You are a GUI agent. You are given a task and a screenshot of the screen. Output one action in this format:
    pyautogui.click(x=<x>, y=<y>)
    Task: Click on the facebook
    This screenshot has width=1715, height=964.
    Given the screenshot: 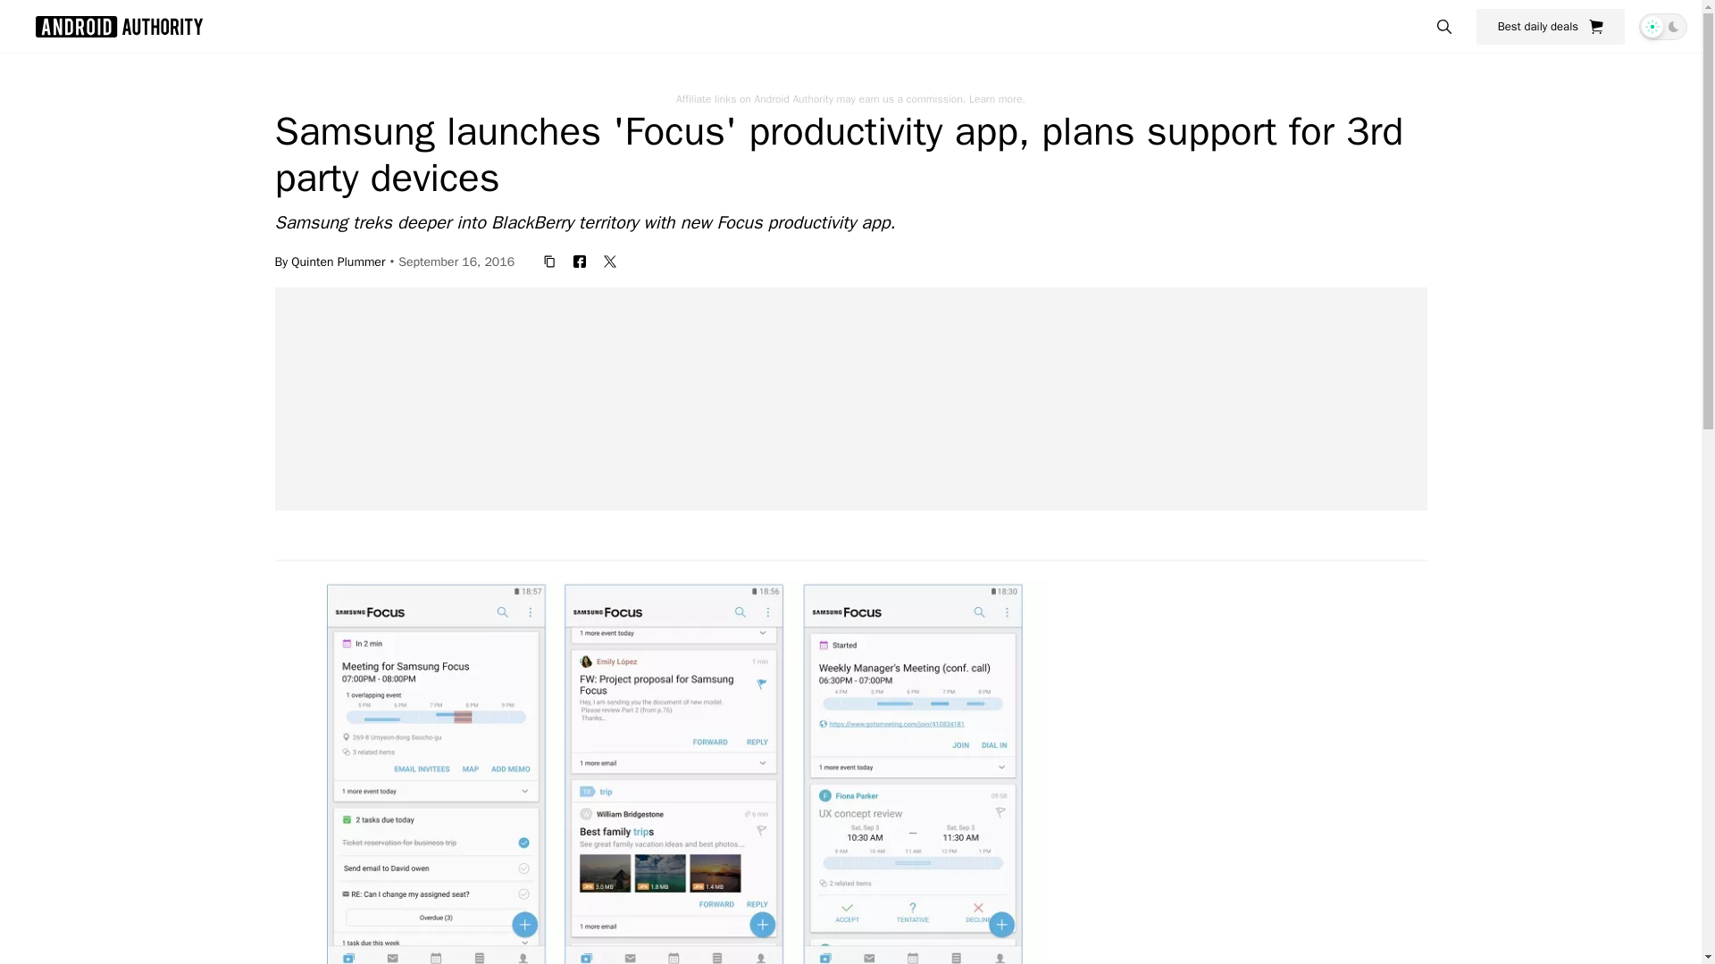 What is the action you would take?
    pyautogui.click(x=579, y=261)
    